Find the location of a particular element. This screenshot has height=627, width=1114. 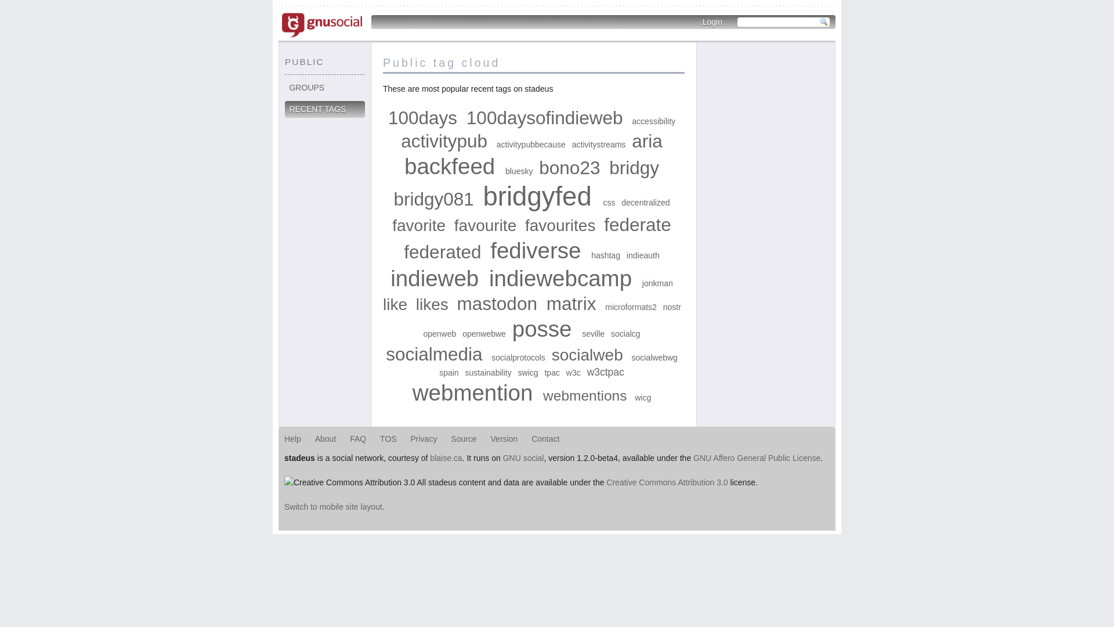

100daysofindieweb is located at coordinates (545, 118).